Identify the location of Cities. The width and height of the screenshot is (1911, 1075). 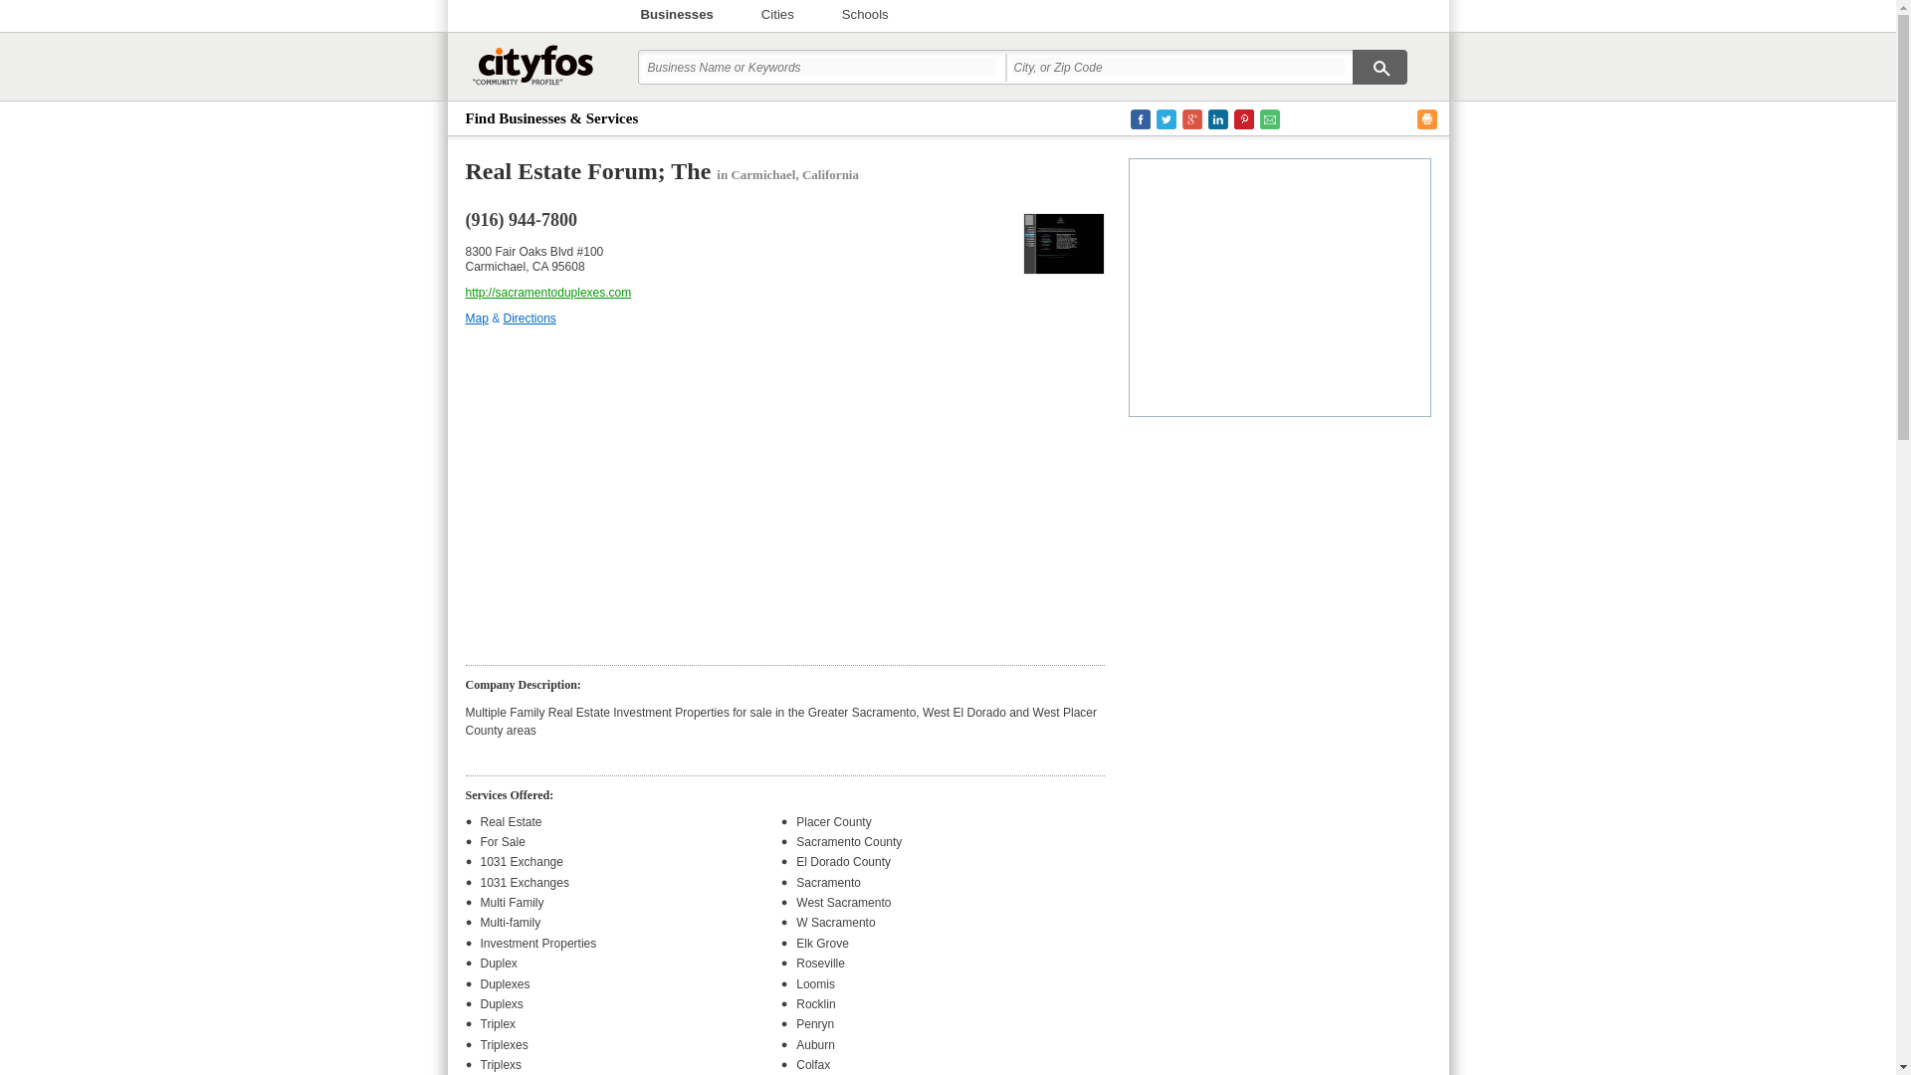
(777, 15).